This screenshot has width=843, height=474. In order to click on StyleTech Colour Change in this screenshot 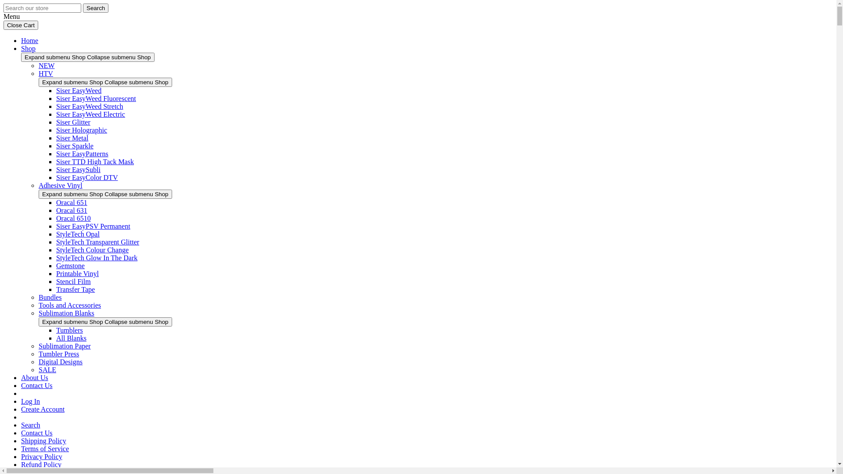, I will do `click(92, 250)`.